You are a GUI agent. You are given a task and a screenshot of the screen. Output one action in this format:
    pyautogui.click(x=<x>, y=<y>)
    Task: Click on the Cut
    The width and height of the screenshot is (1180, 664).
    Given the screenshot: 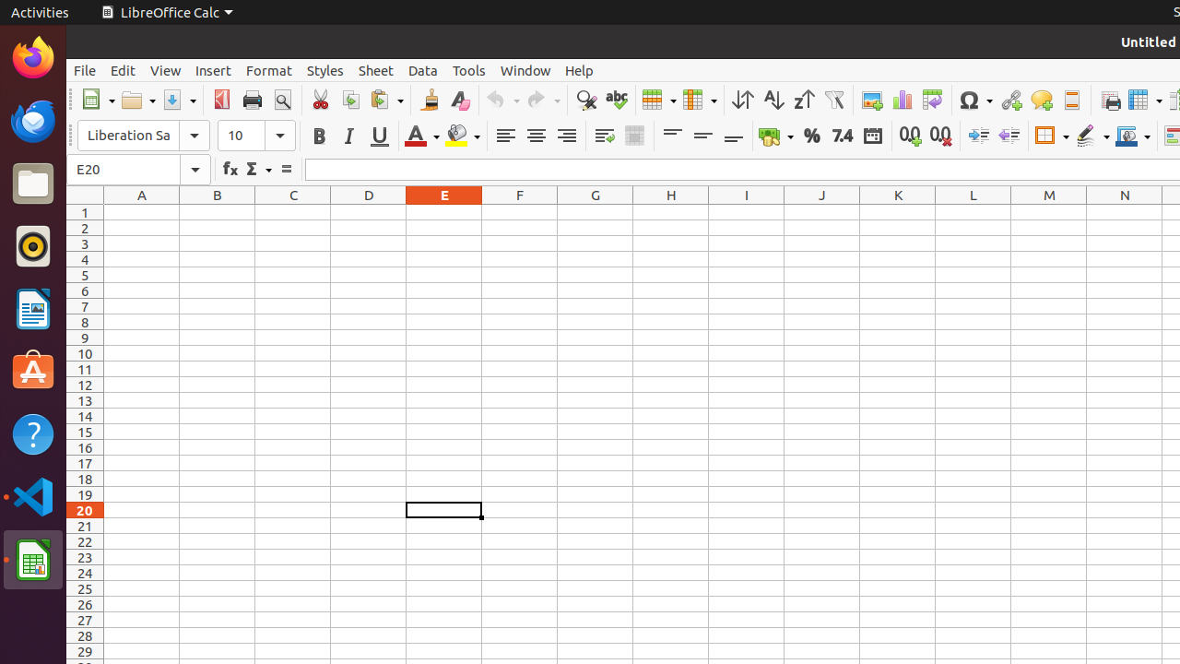 What is the action you would take?
    pyautogui.click(x=321, y=100)
    